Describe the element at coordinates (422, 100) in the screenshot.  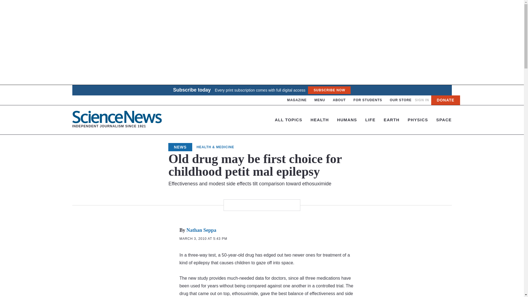
I see `SIGN IN` at that location.